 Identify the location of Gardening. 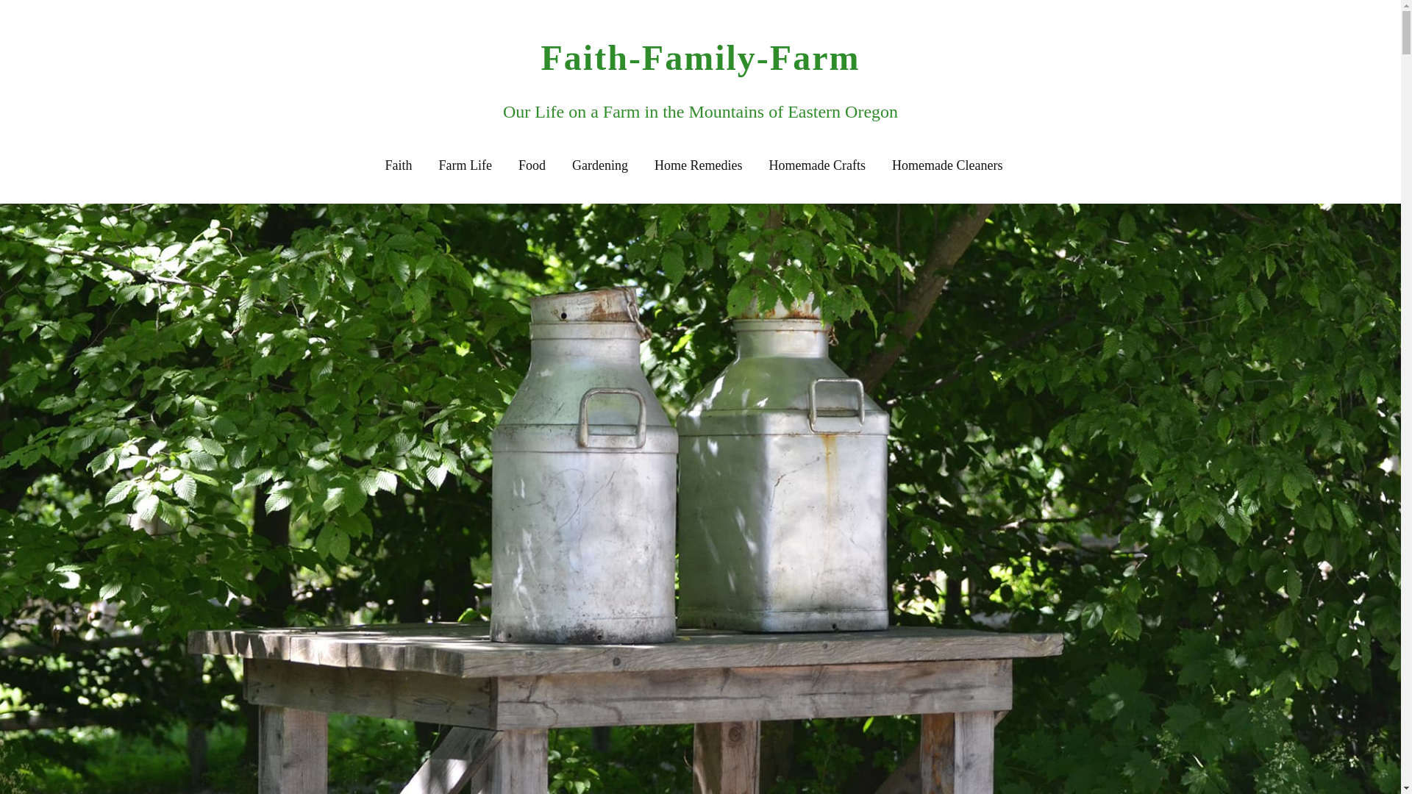
(600, 166).